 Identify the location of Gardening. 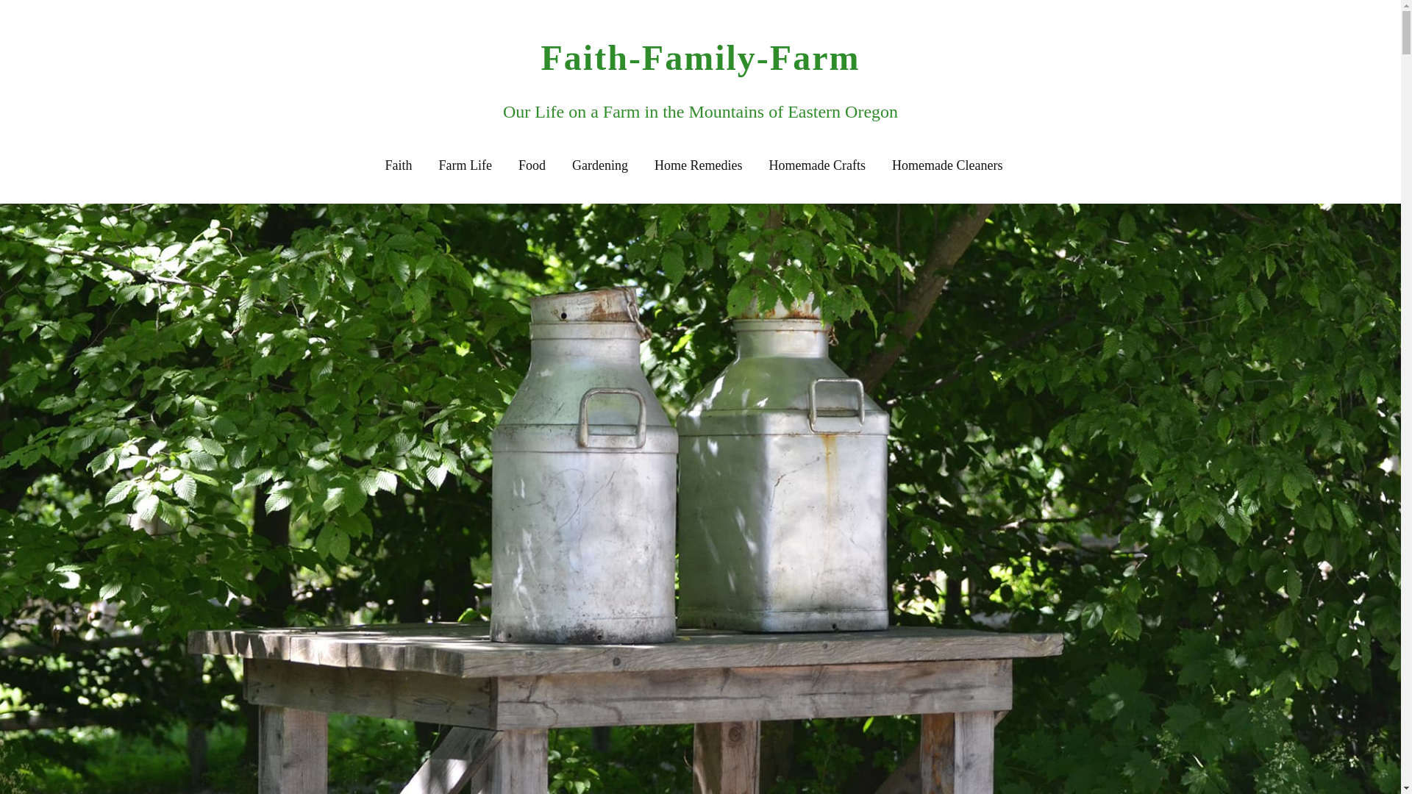
(600, 166).